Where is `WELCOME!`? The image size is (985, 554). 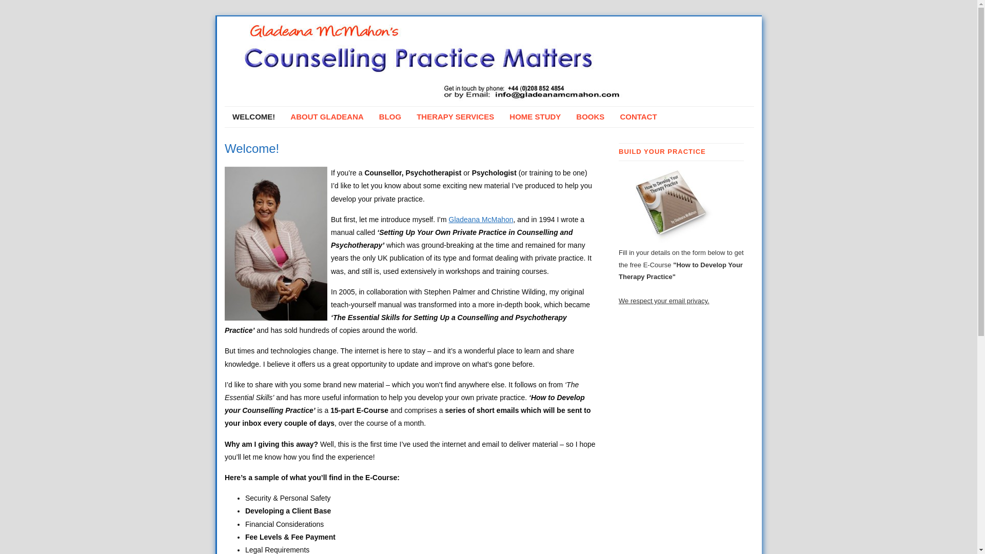
WELCOME! is located at coordinates (253, 117).